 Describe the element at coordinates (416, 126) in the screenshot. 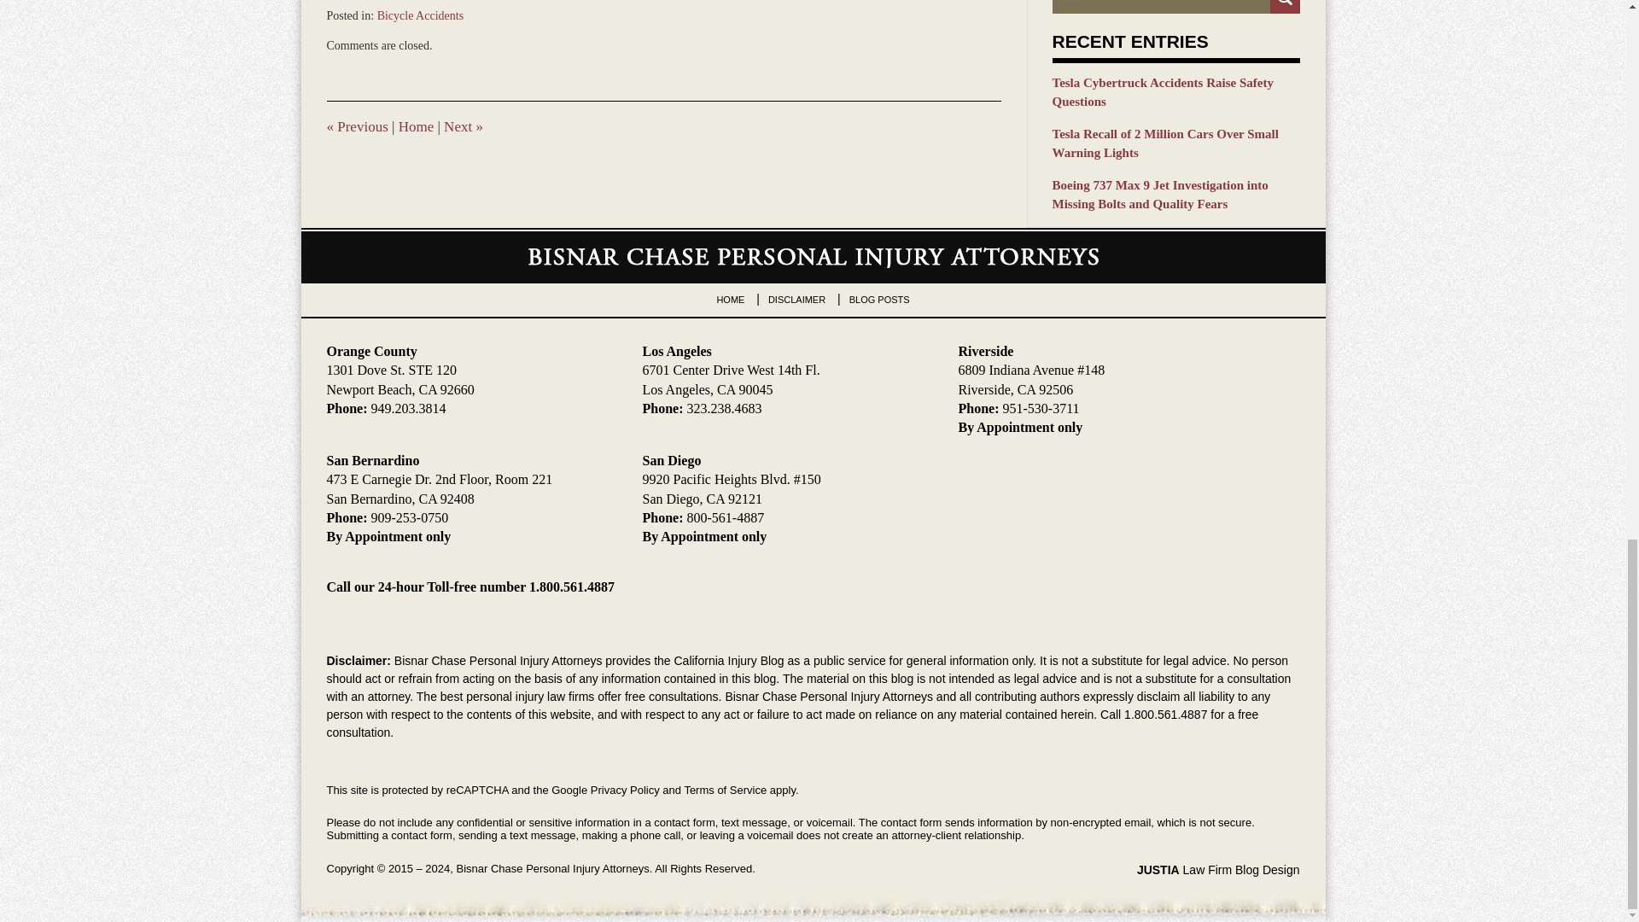

I see `Home` at that location.